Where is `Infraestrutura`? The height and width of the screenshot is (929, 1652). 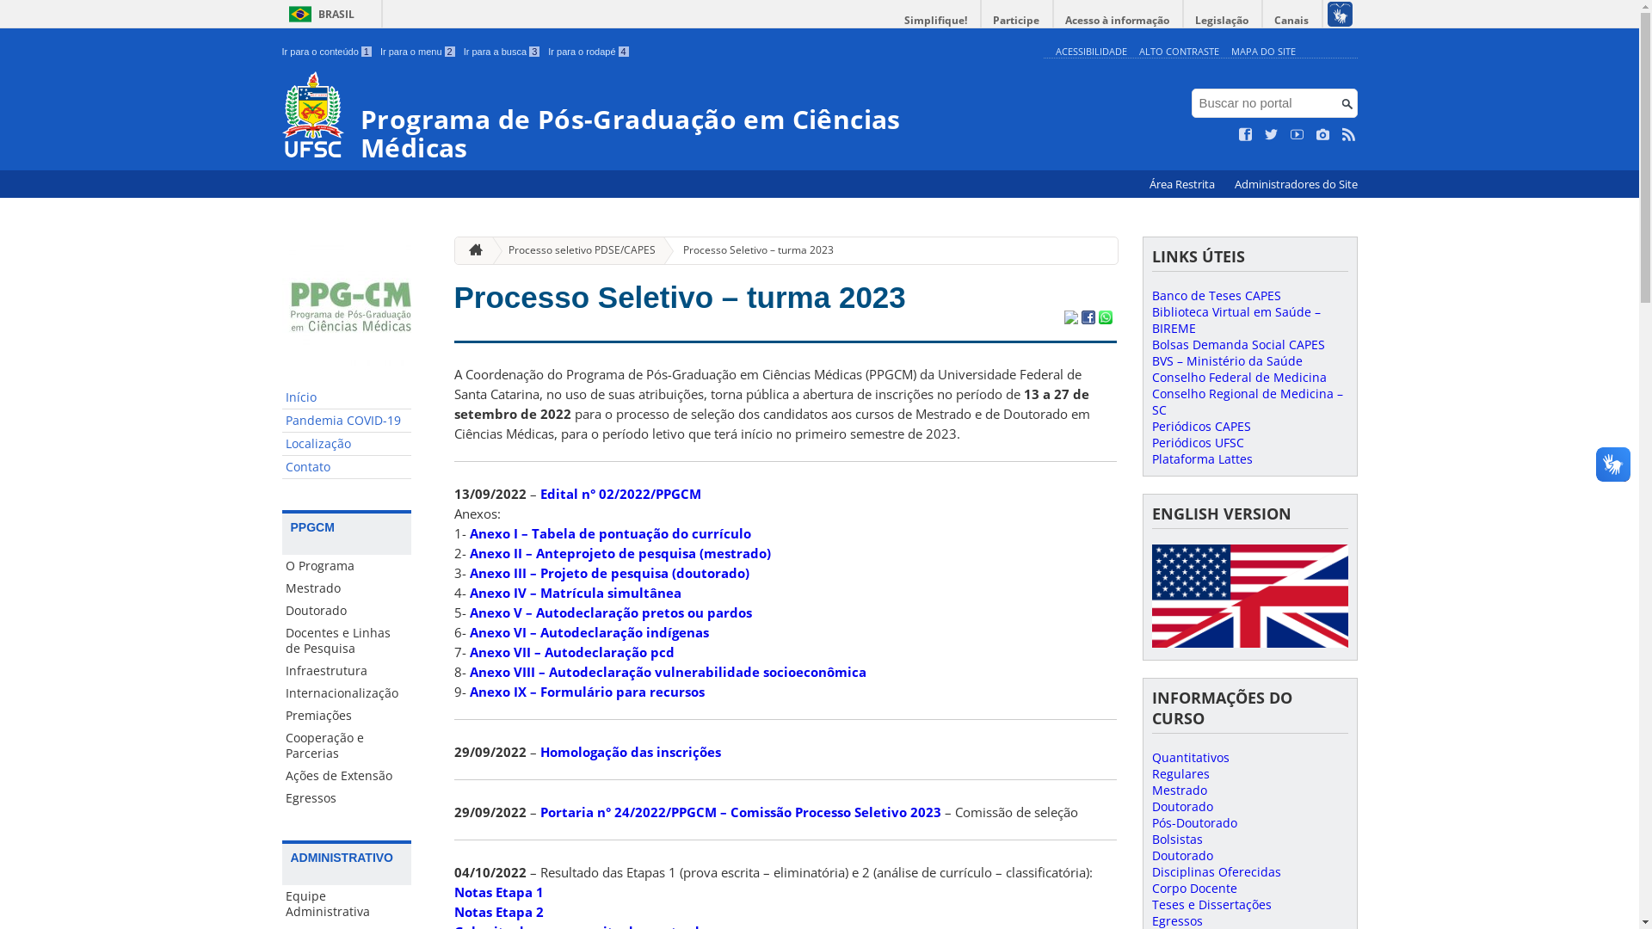 Infraestrutura is located at coordinates (347, 671).